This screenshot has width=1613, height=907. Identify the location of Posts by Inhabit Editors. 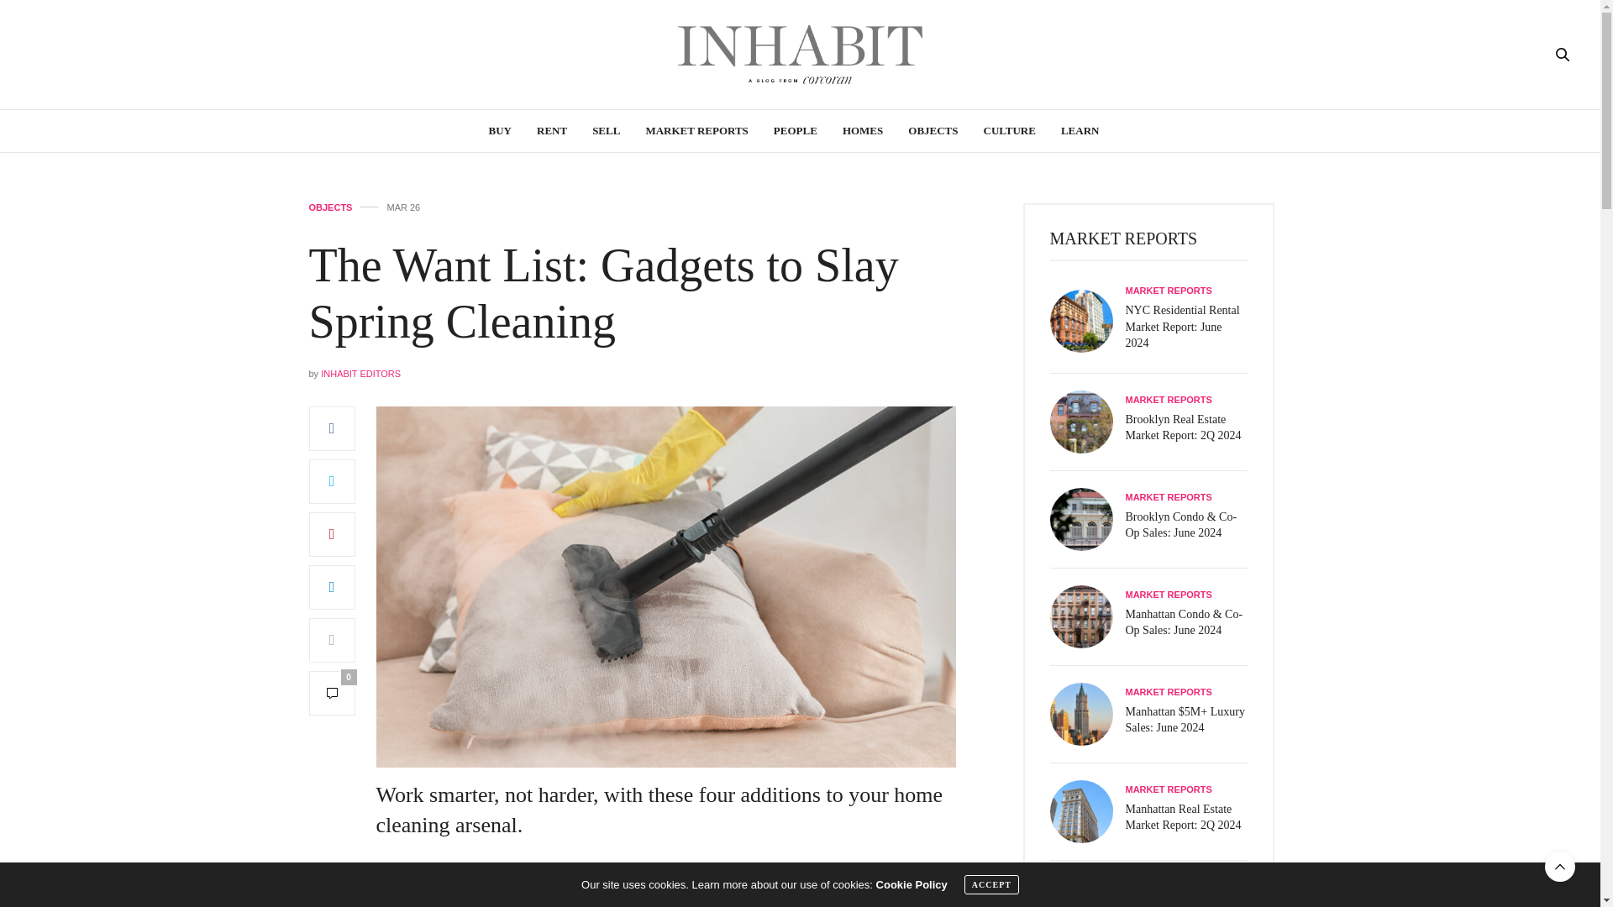
(360, 373).